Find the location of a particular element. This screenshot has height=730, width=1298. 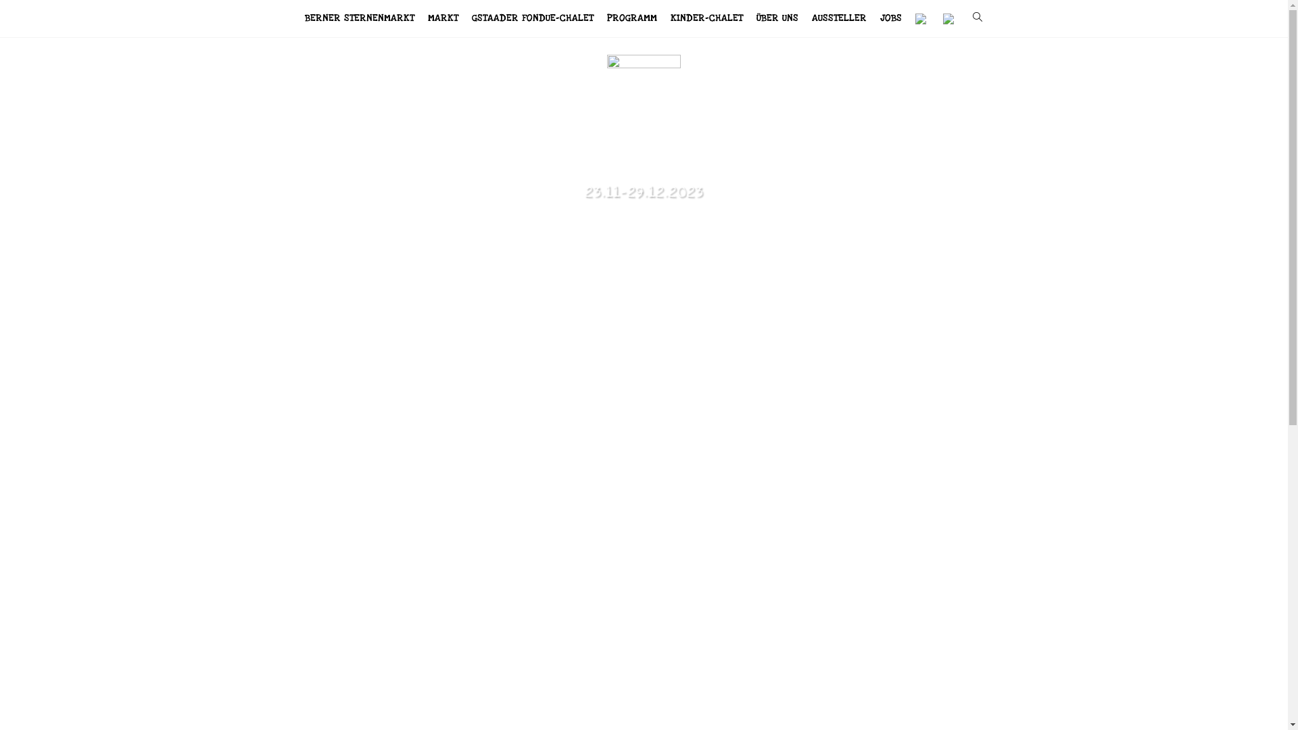

MARKT is located at coordinates (443, 19).